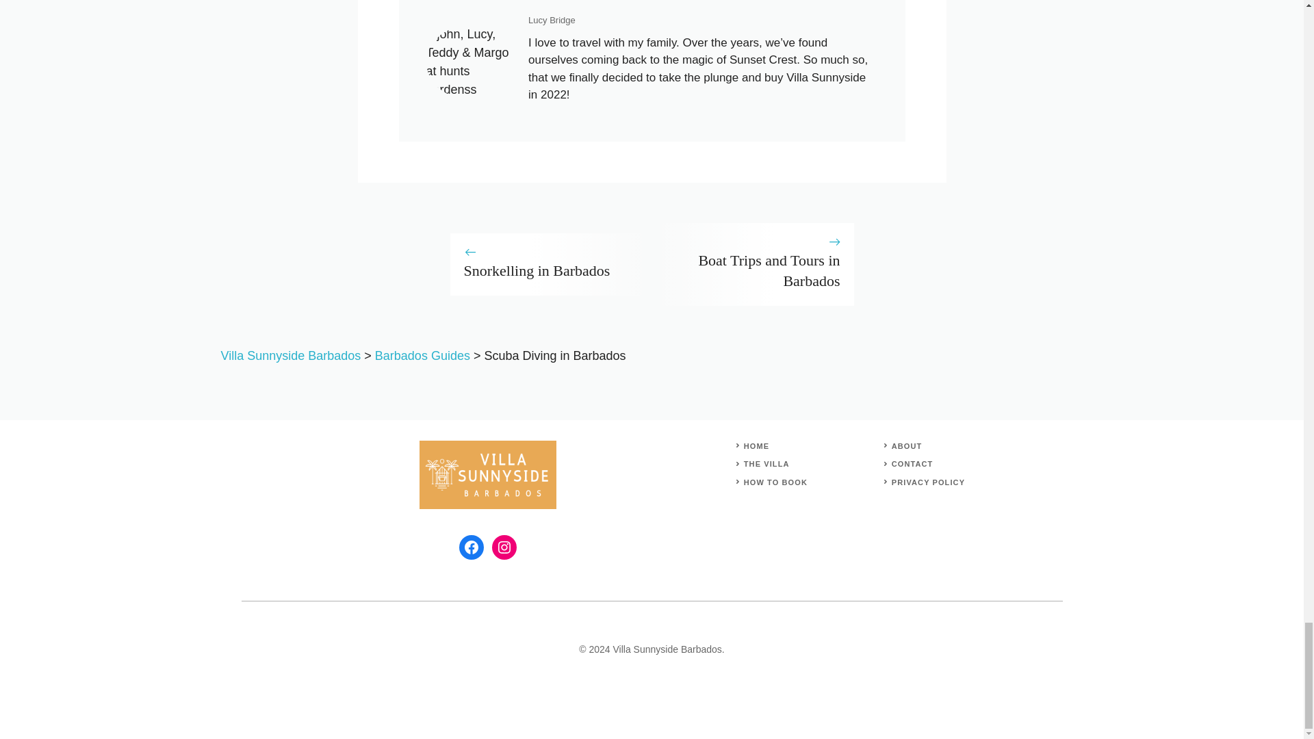 This screenshot has height=739, width=1314. I want to click on Villa Sunnyside Barbados logo, so click(487, 475).